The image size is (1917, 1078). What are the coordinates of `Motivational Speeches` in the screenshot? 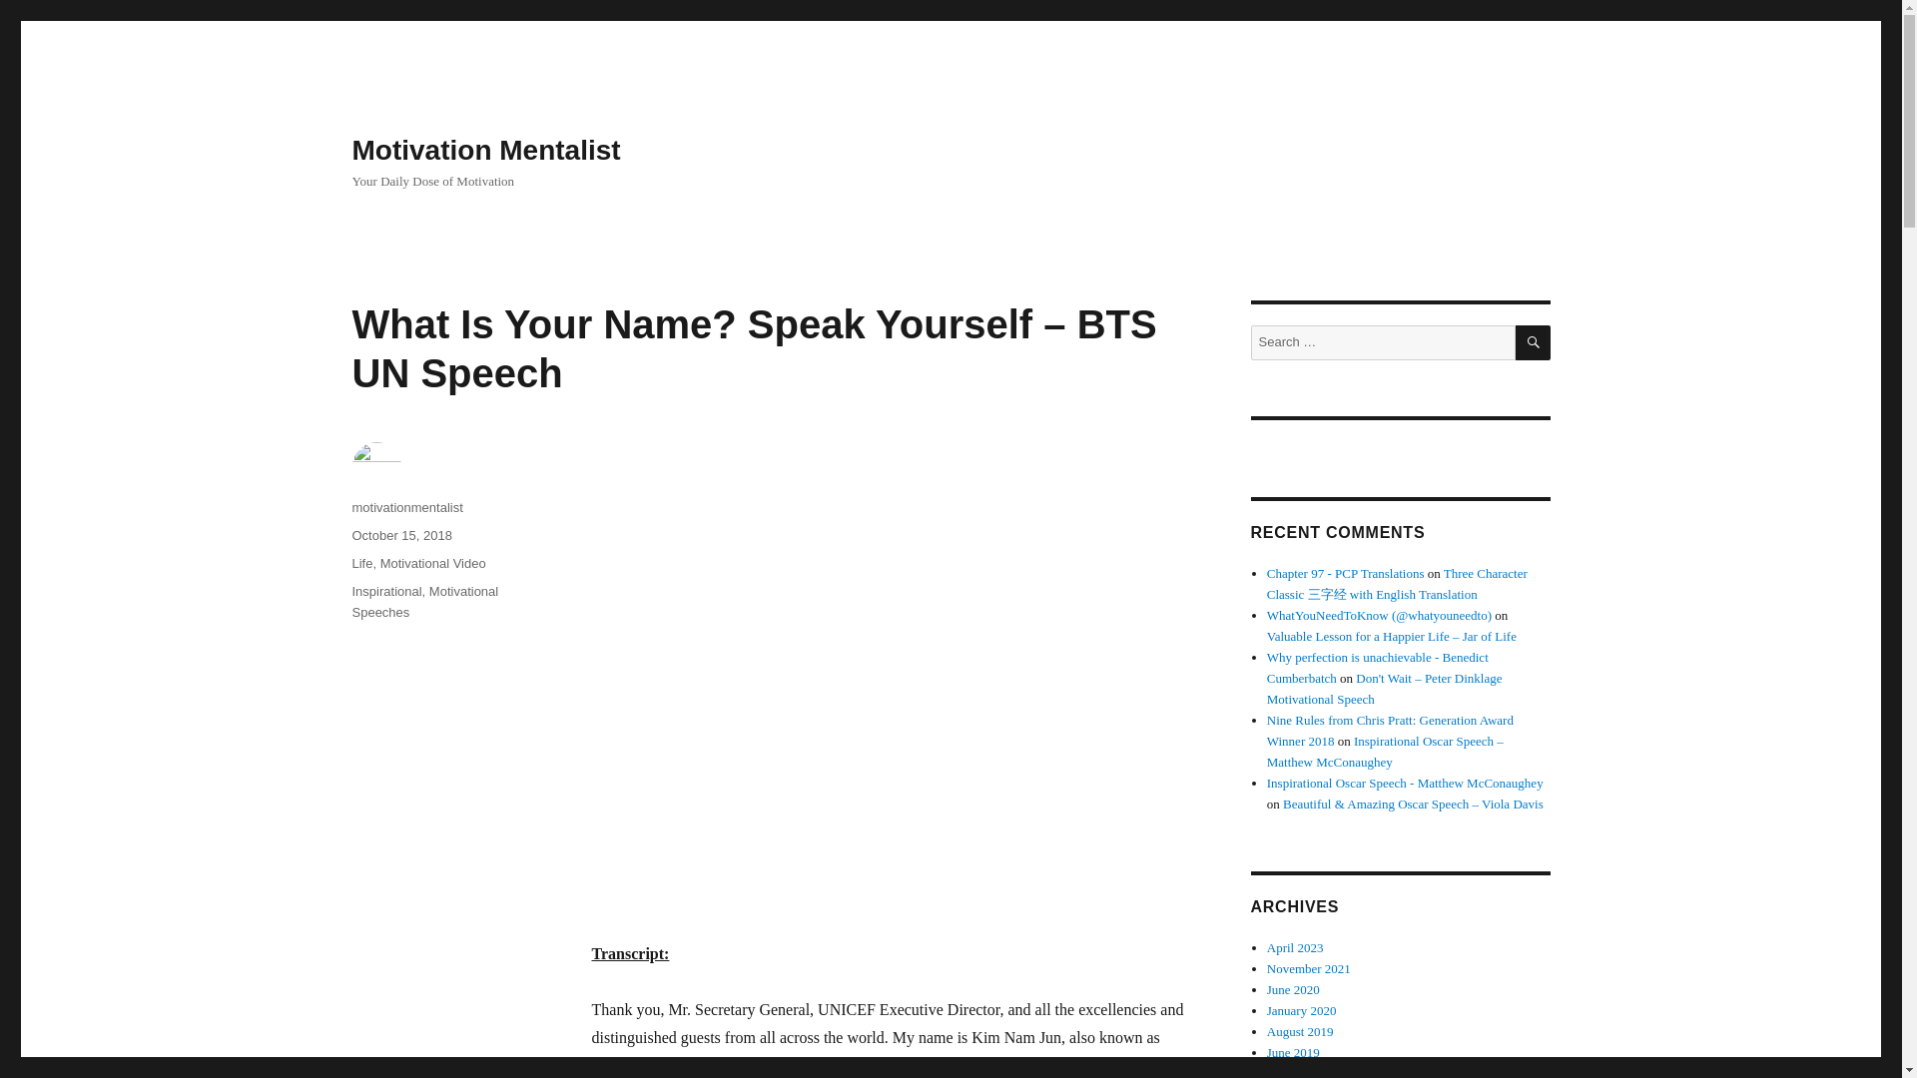 It's located at (424, 602).